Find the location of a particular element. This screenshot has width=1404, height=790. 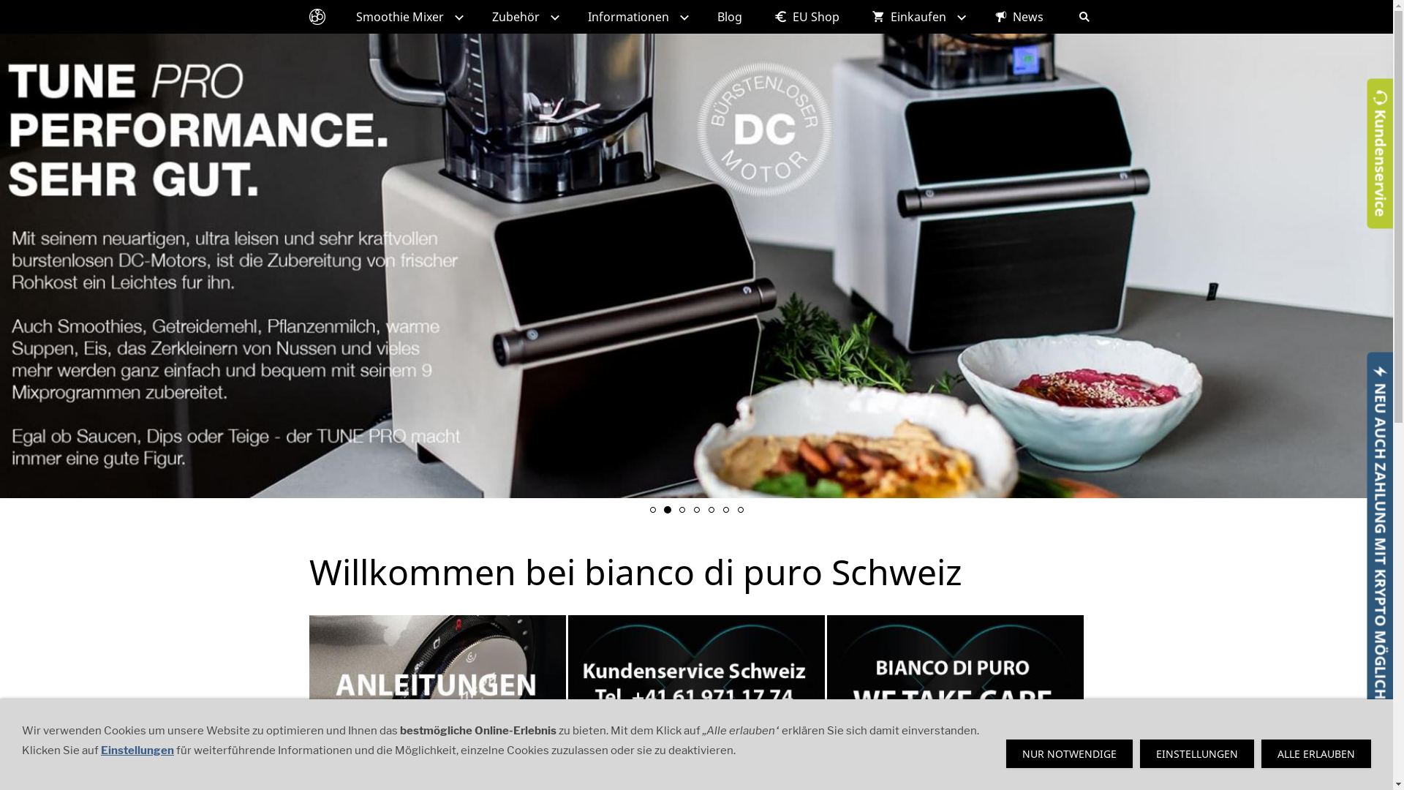

ALLE ERLAUBEN is located at coordinates (1316, 753).